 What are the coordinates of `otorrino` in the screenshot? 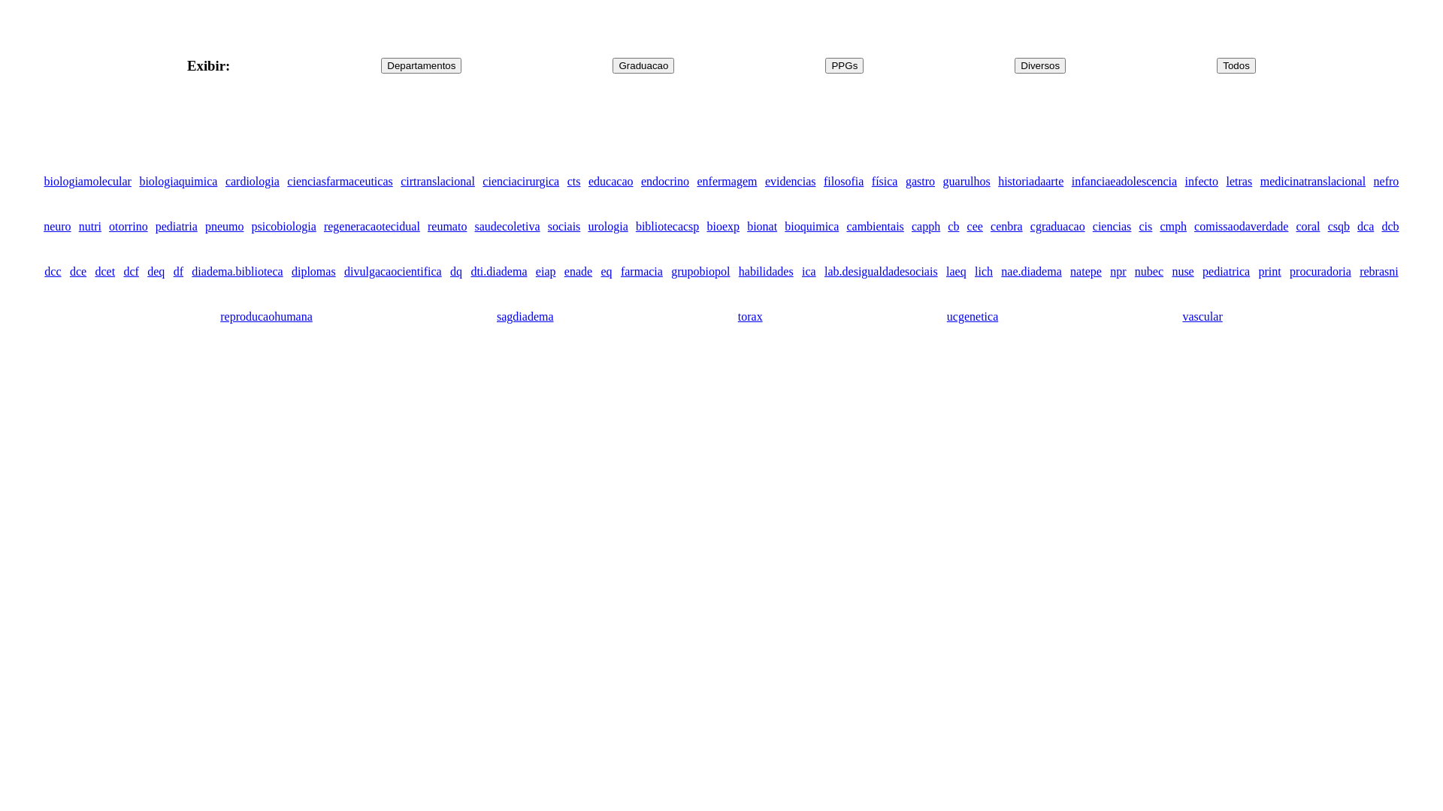 It's located at (129, 227).